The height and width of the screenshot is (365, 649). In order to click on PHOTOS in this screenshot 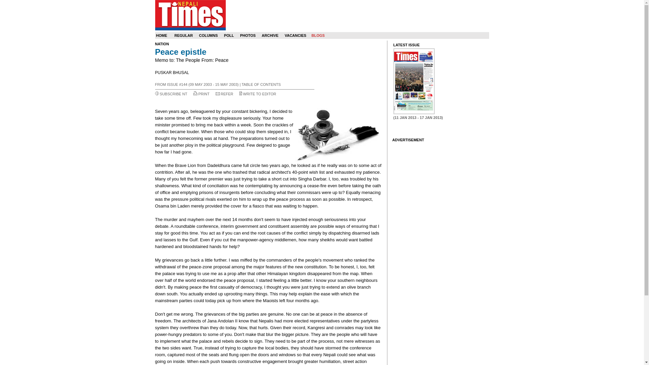, I will do `click(248, 35)`.